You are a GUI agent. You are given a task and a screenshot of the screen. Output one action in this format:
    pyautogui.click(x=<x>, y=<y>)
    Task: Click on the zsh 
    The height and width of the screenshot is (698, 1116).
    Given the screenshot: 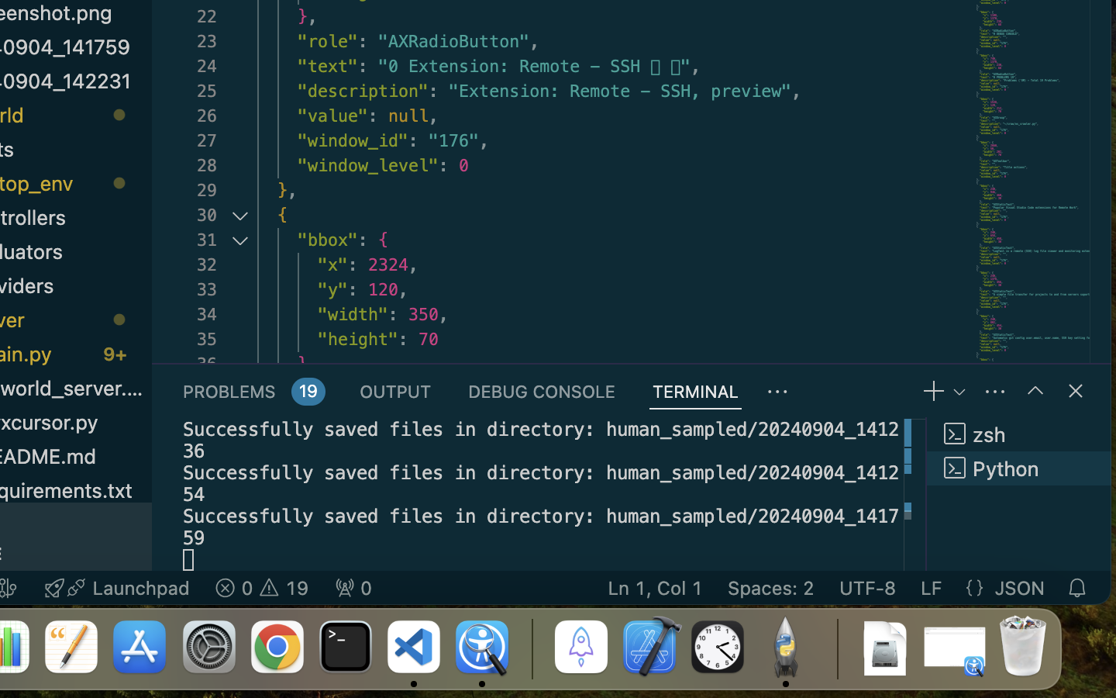 What is the action you would take?
    pyautogui.click(x=1019, y=434)
    